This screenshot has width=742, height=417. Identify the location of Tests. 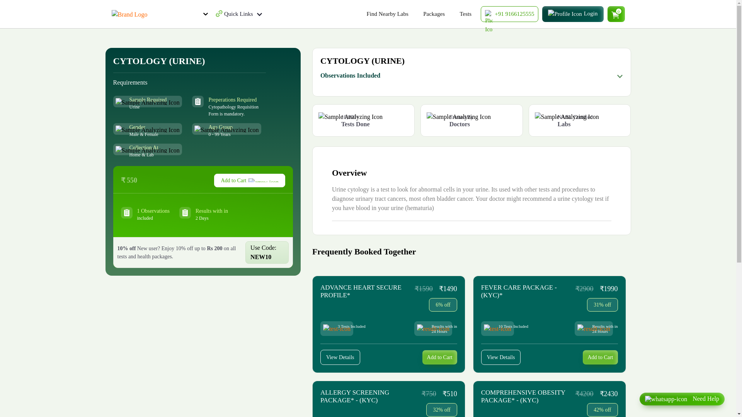
(465, 14).